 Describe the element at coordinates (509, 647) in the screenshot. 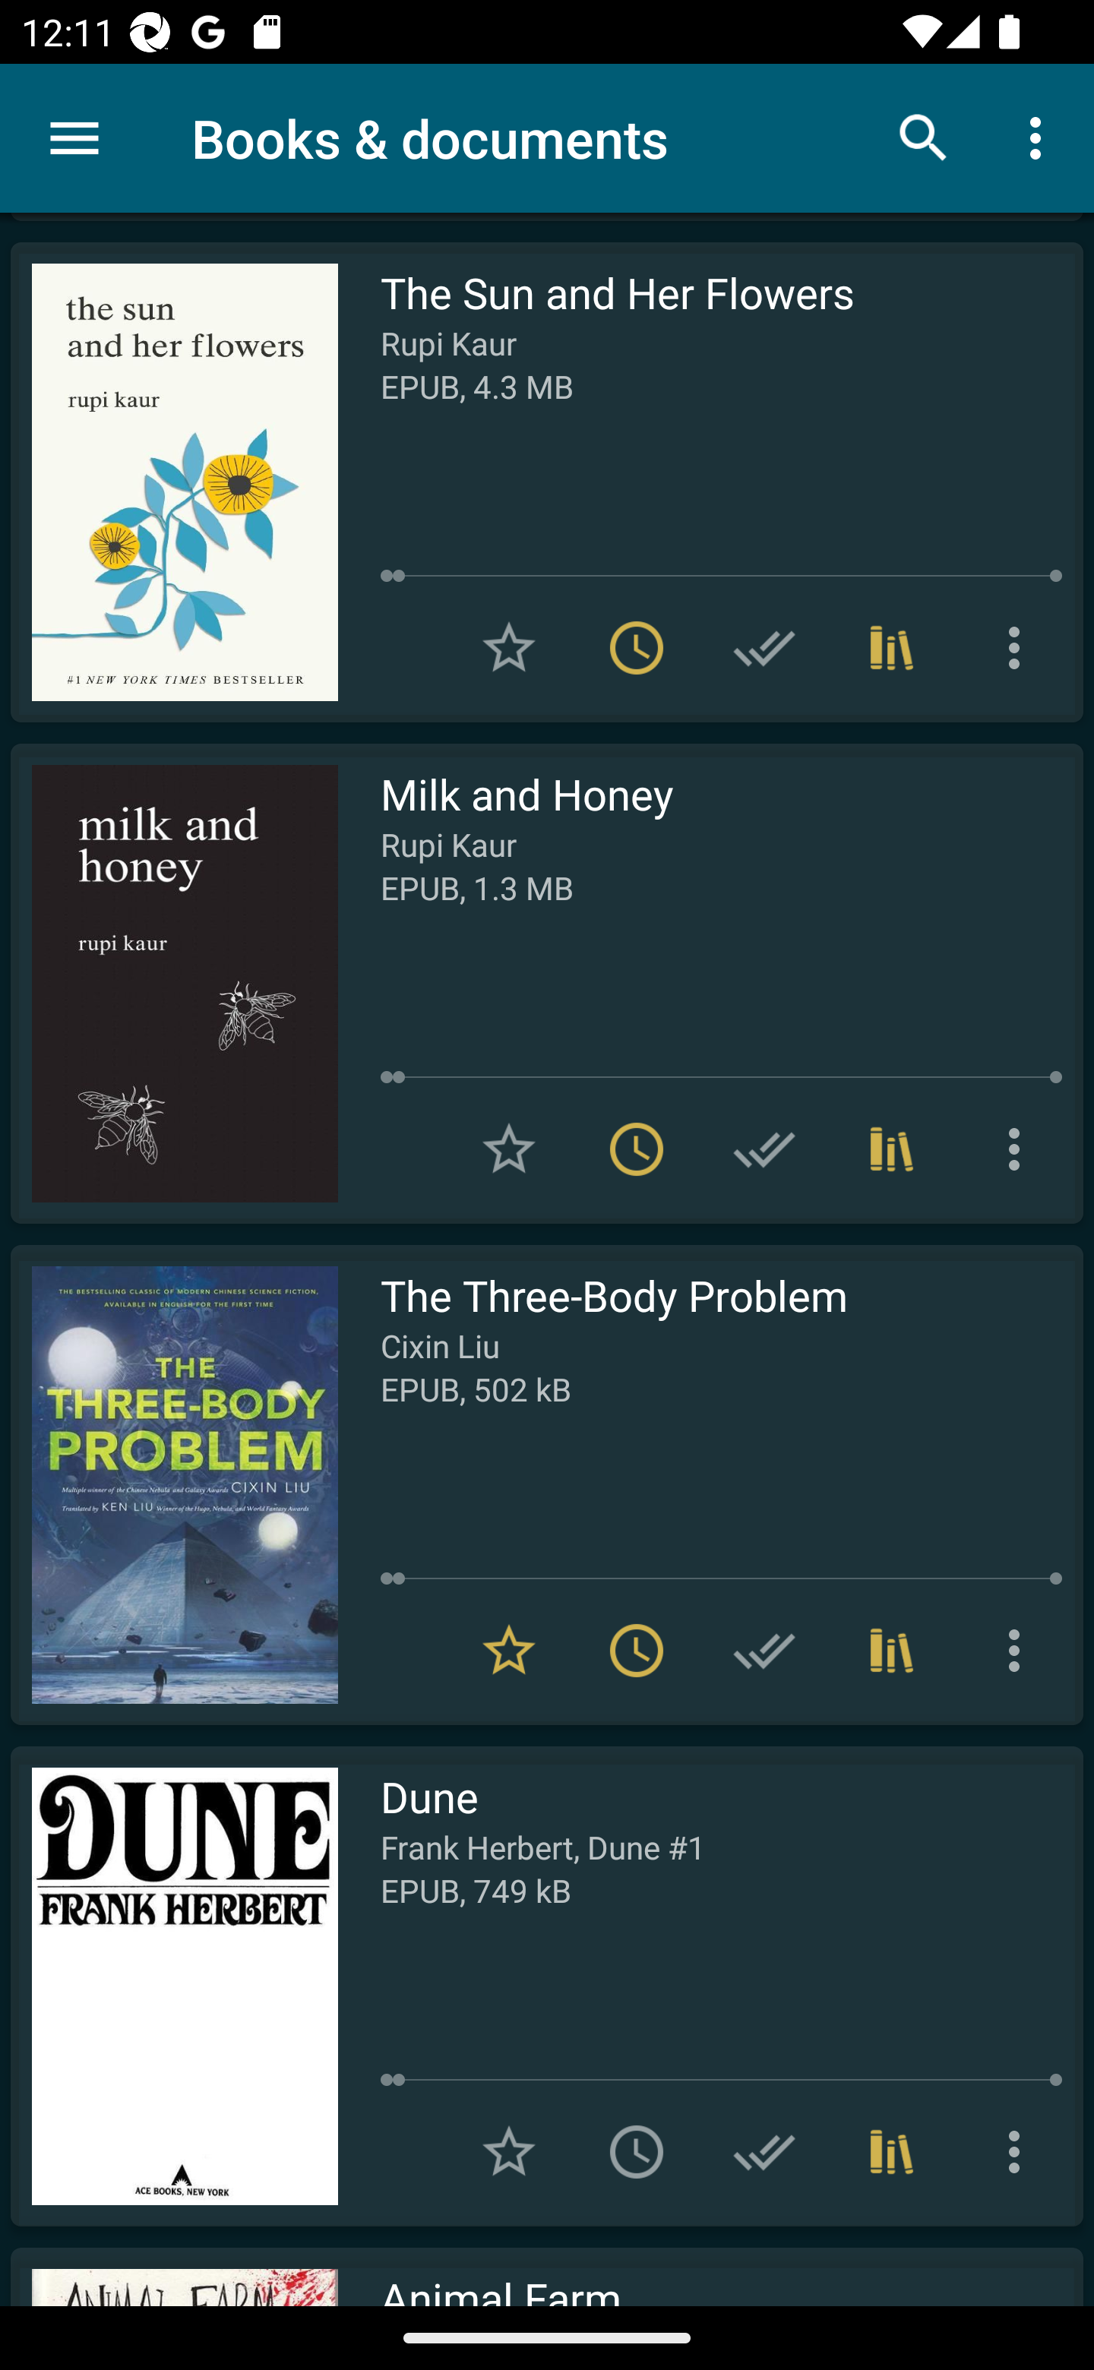

I see `Add to Favorites` at that location.